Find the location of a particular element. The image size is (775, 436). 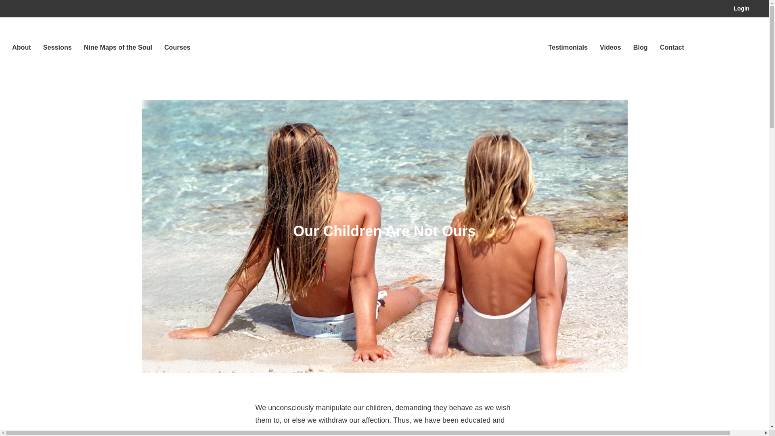

Login is located at coordinates (741, 9).